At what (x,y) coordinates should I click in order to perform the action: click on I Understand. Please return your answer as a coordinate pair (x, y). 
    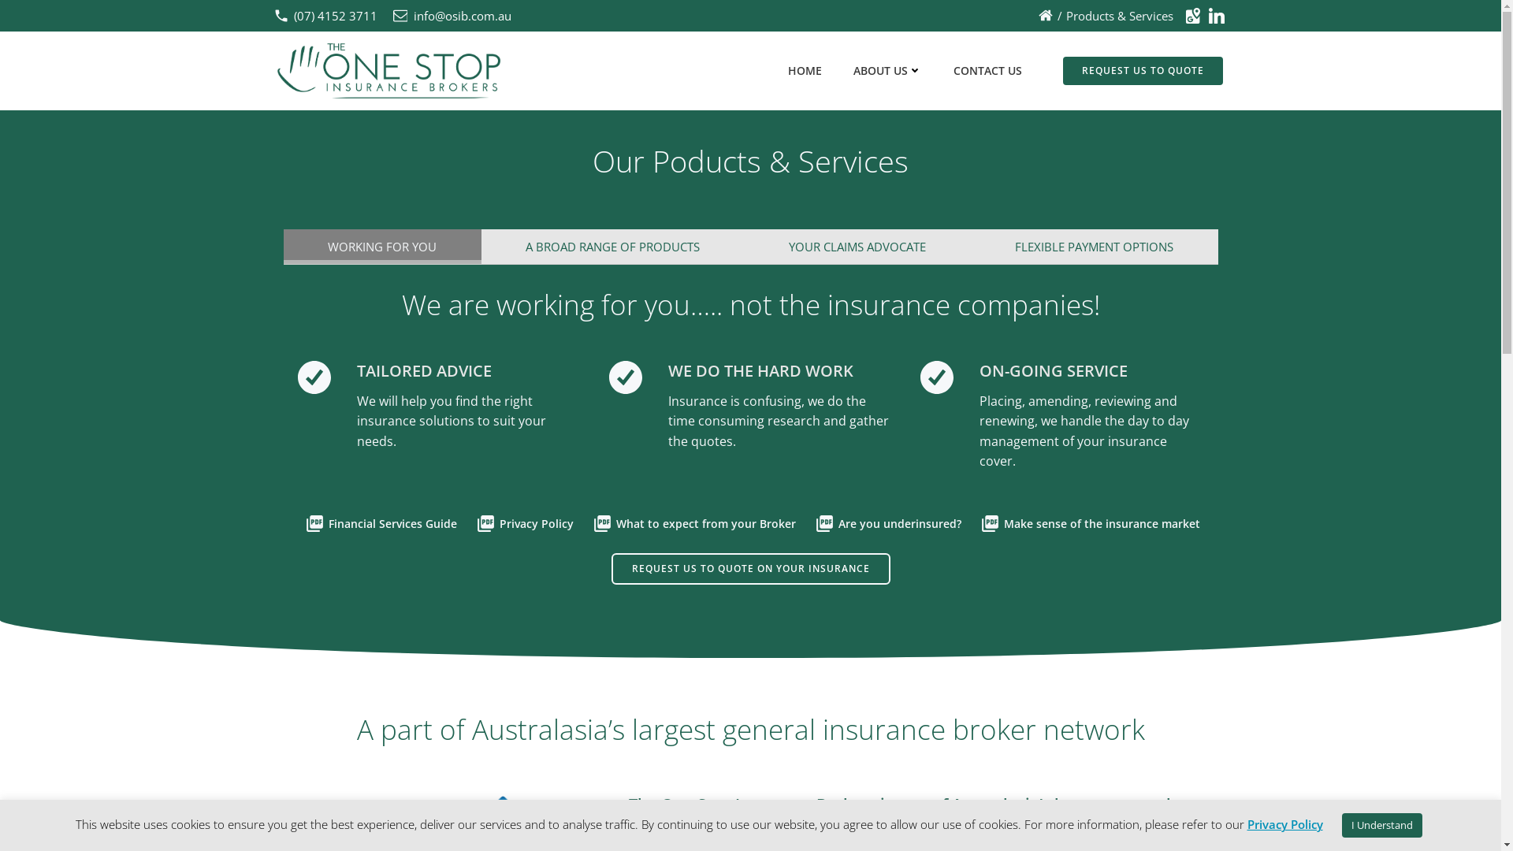
    Looking at the image, I should click on (1381, 826).